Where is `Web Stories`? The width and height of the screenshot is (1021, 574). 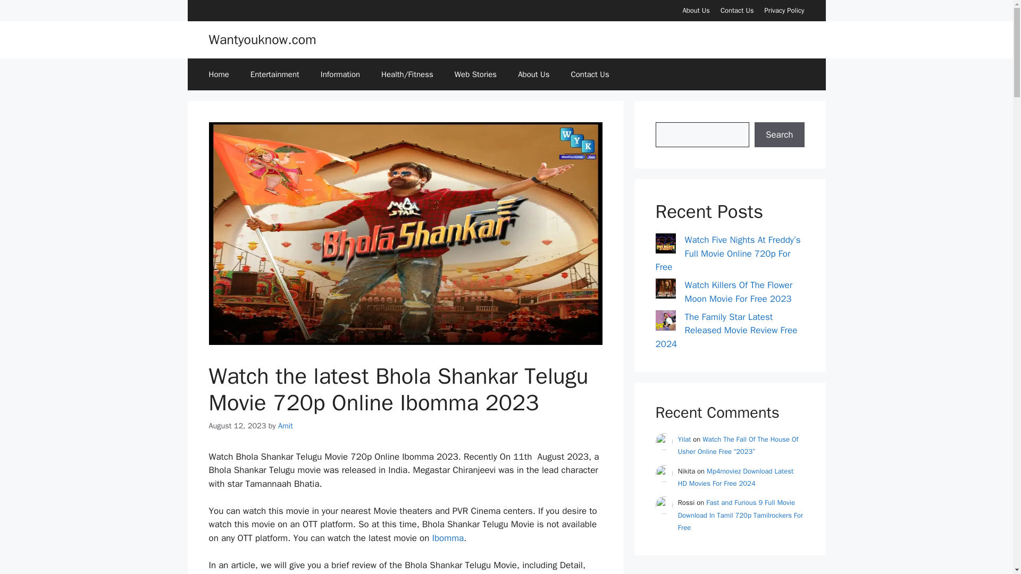
Web Stories is located at coordinates (475, 74).